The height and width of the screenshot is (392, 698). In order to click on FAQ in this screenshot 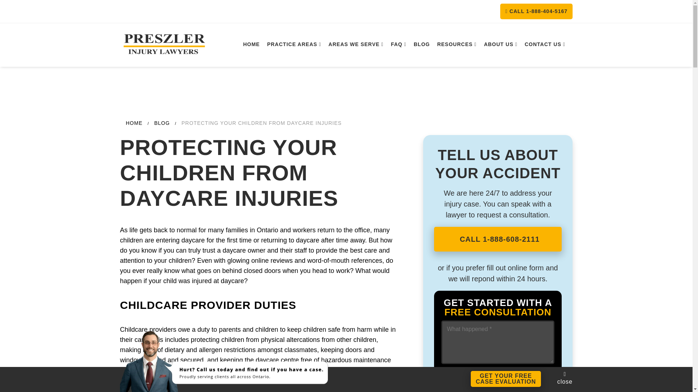, I will do `click(252, 44)`.